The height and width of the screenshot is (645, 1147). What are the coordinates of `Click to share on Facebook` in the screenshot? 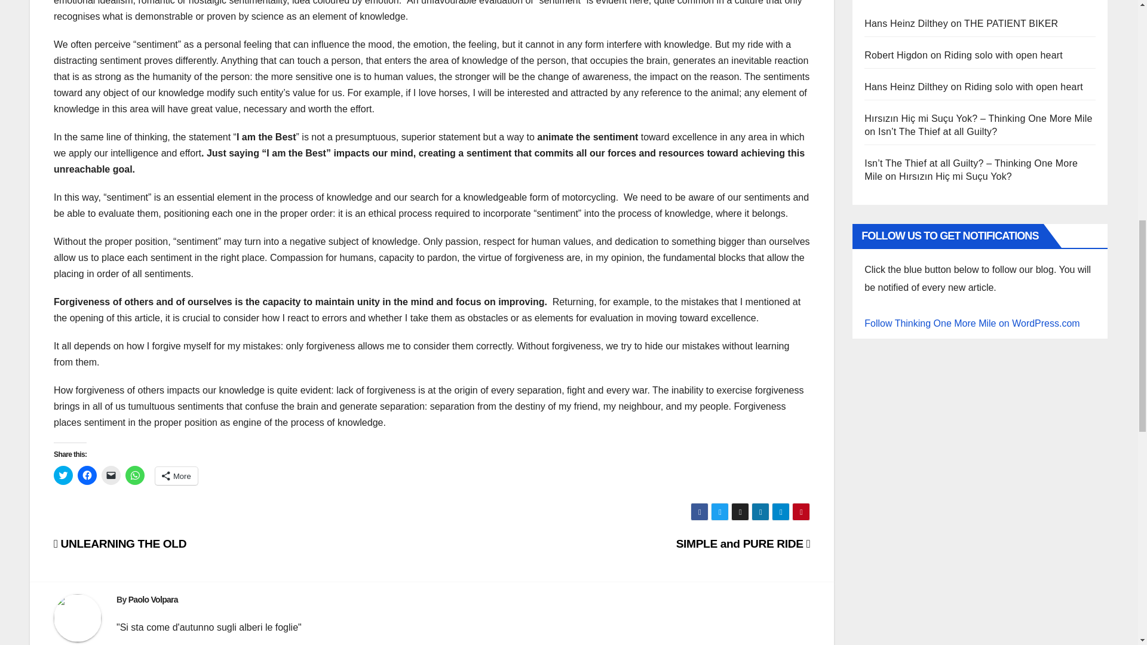 It's located at (87, 475).